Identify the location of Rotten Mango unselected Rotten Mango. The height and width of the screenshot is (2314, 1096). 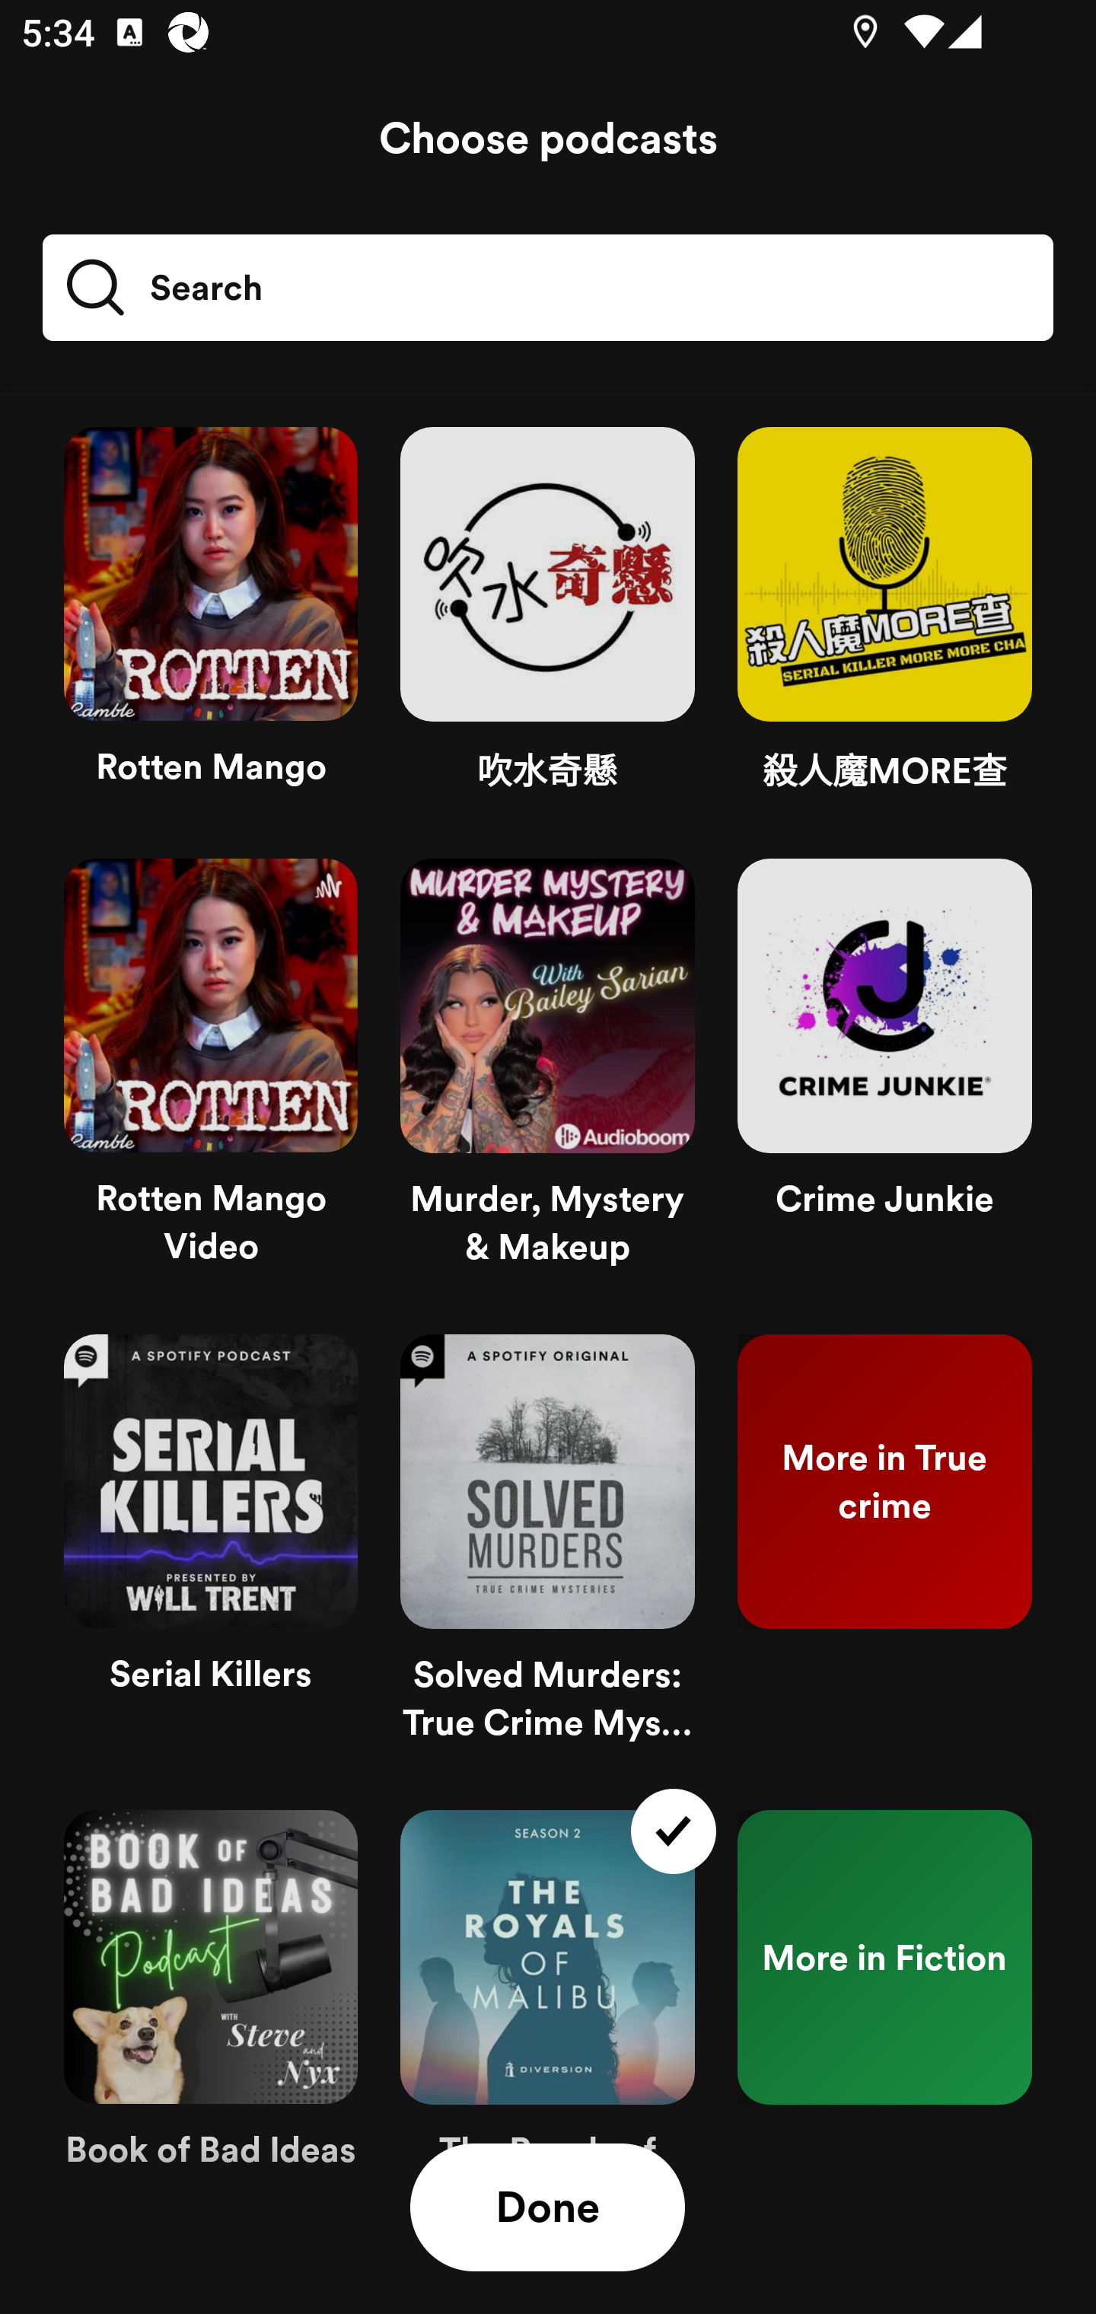
(211, 621).